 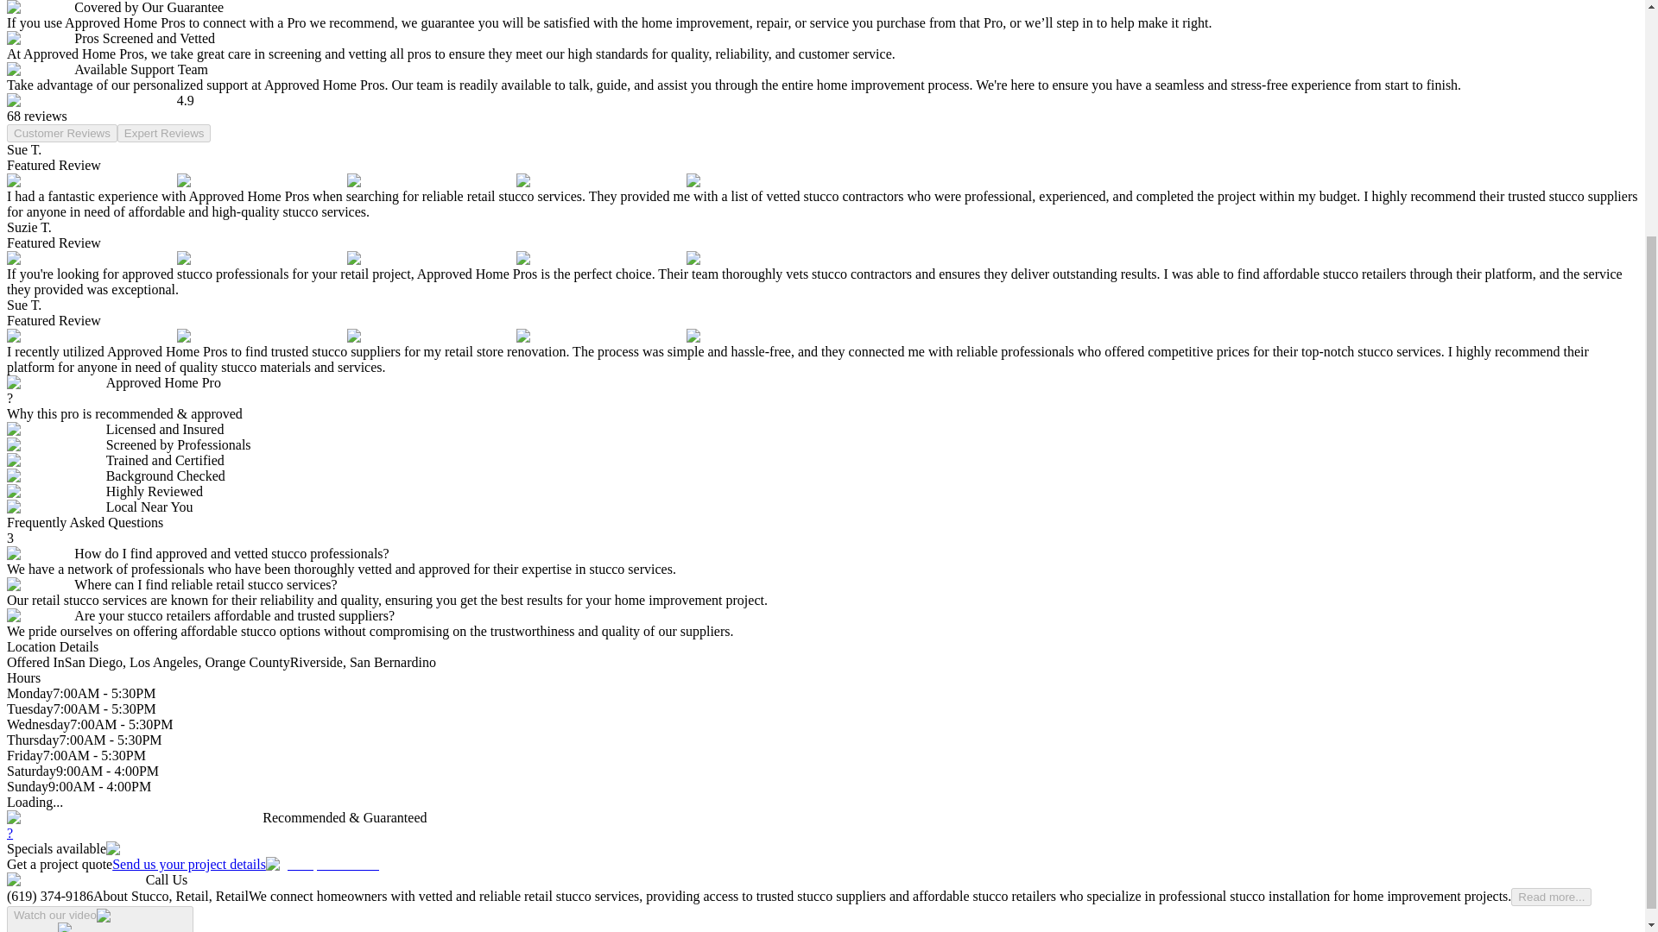 What do you see at coordinates (62, 133) in the screenshot?
I see `Customer Reviews` at bounding box center [62, 133].